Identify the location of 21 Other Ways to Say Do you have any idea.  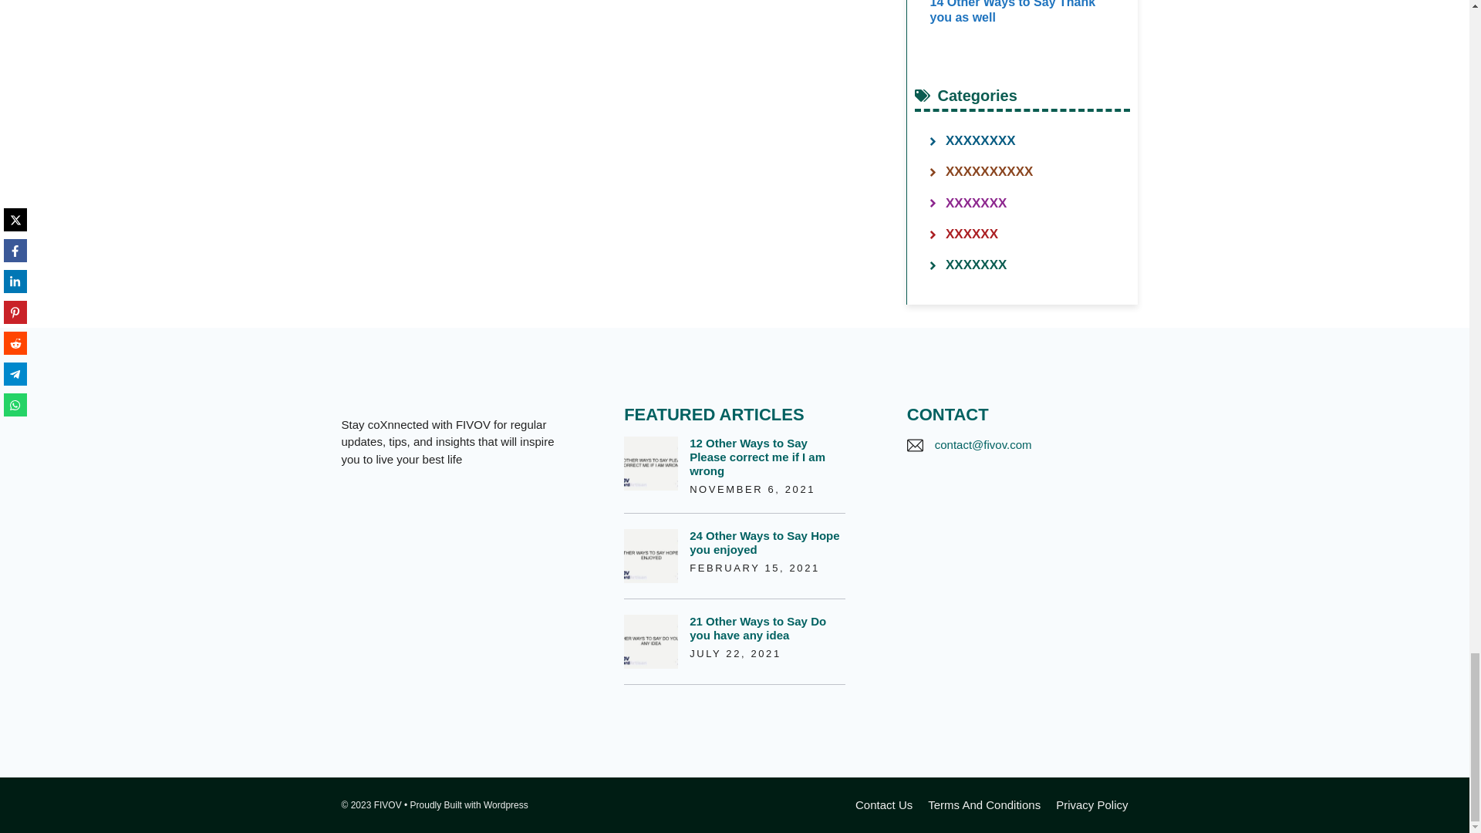
(757, 628).